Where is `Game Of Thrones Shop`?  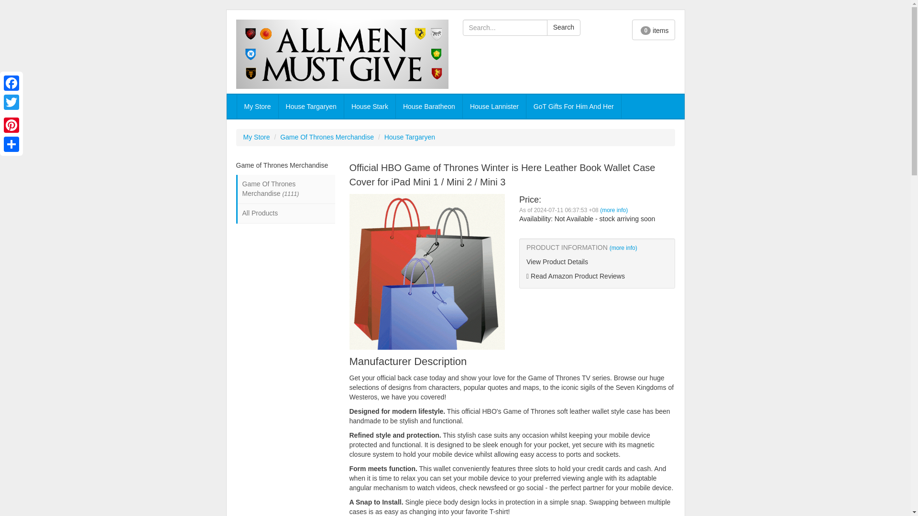 Game Of Thrones Shop is located at coordinates (342, 54).